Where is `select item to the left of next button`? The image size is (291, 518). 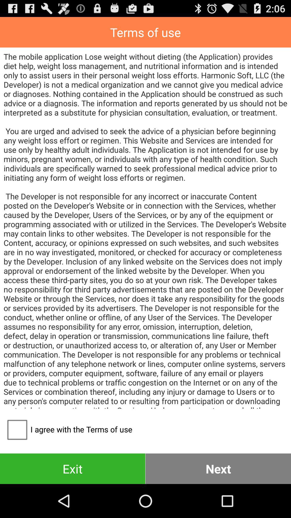 select item to the left of next button is located at coordinates (73, 468).